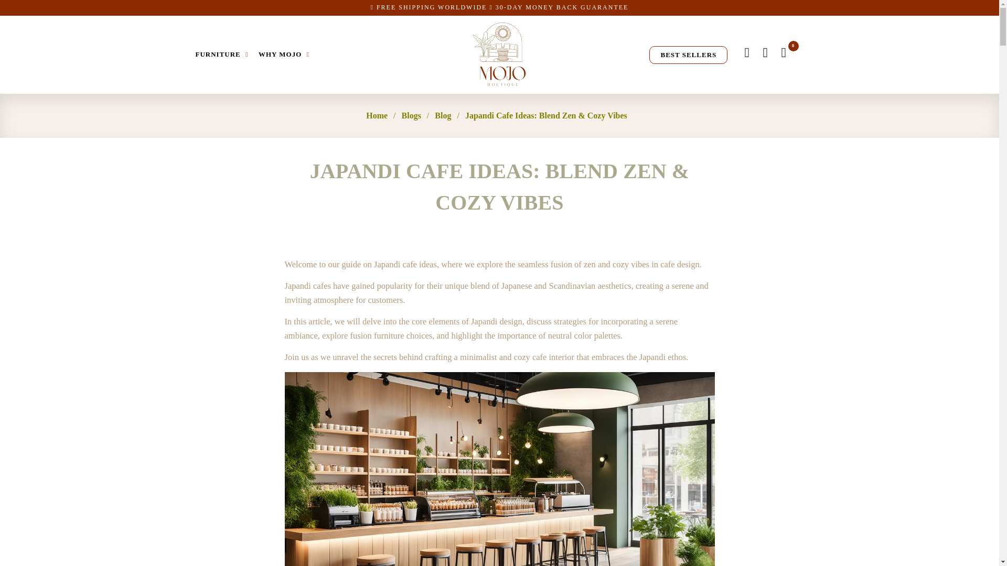 Image resolution: width=1007 pixels, height=566 pixels. Describe the element at coordinates (765, 52) in the screenshot. I see `My Account ` at that location.